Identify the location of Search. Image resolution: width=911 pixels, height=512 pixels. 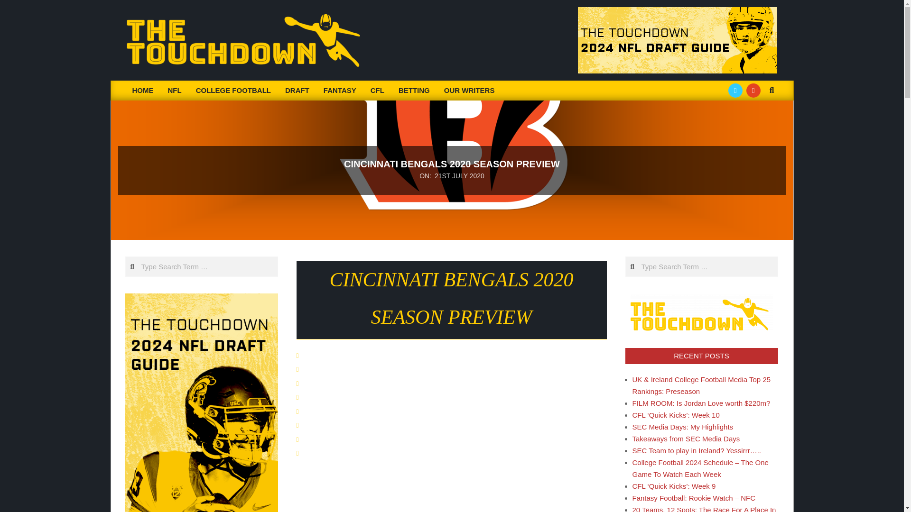
(15, 6).